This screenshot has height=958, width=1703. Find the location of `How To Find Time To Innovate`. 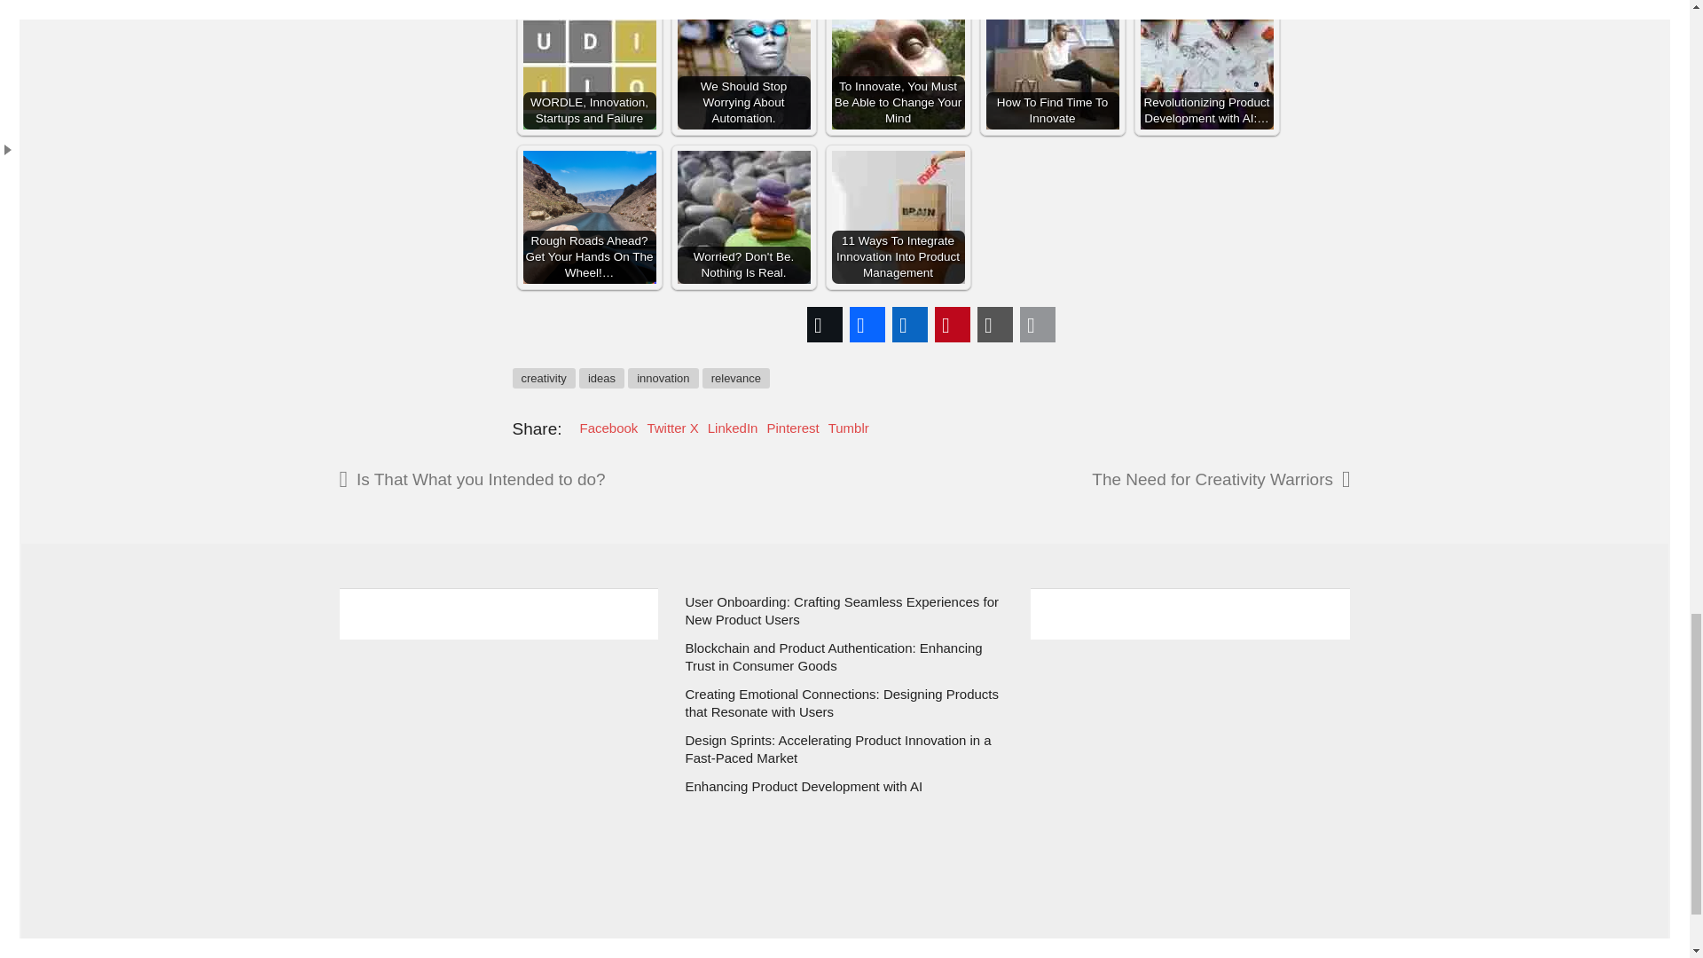

How To Find Time To Innovate is located at coordinates (1052, 64).